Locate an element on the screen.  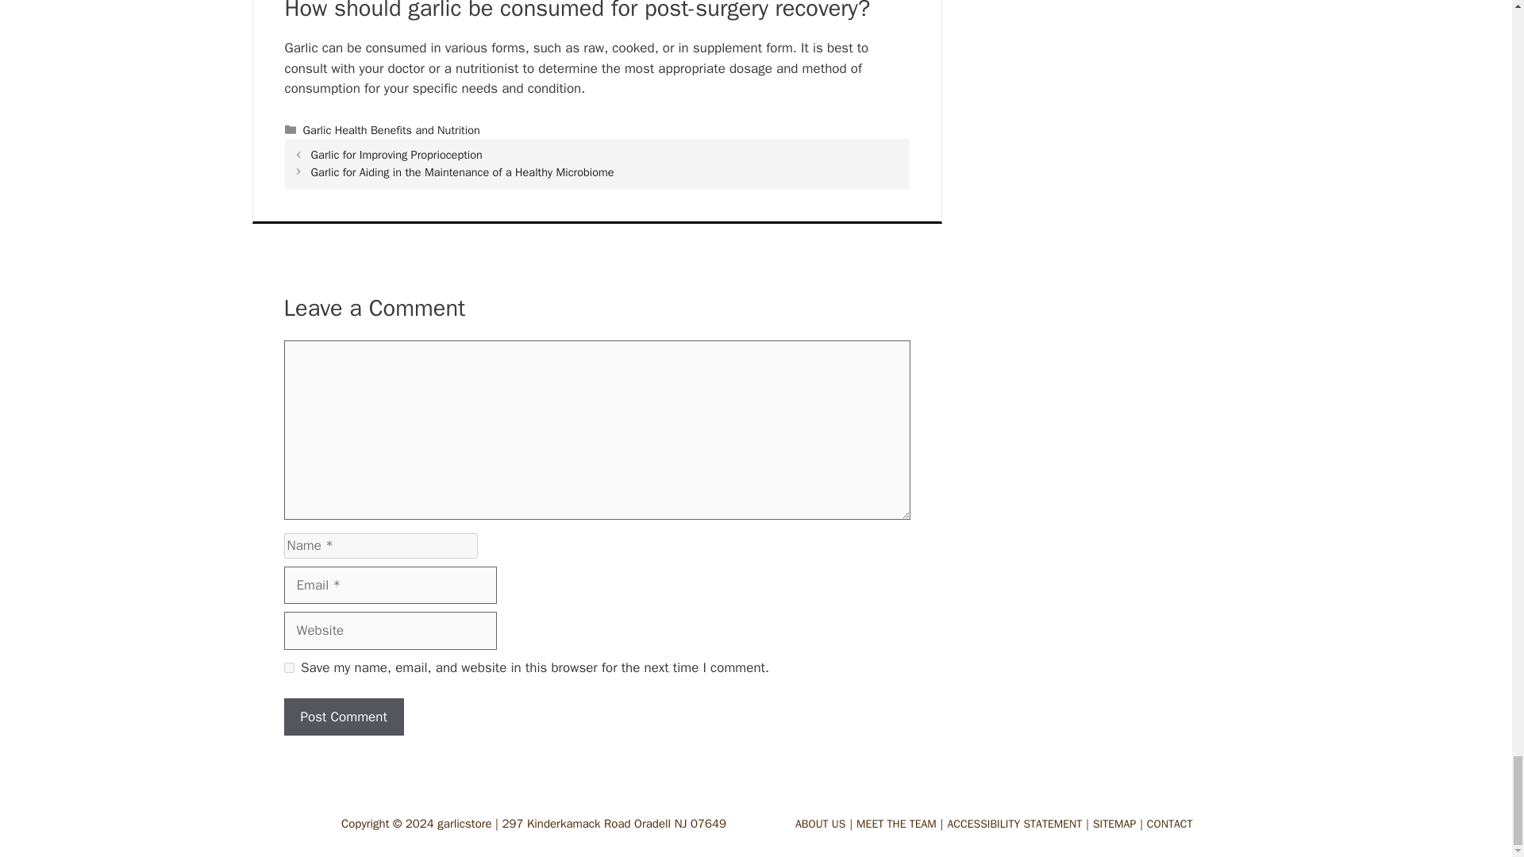
Garlic Health Benefits and Nutrition is located at coordinates (391, 130).